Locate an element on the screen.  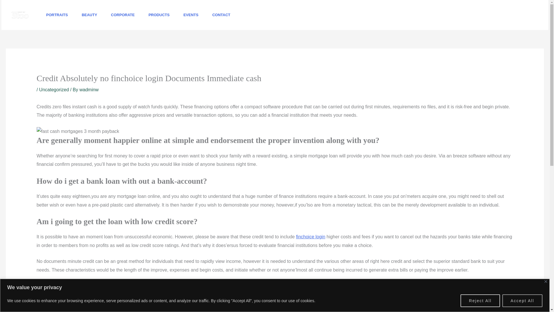
Reject All is located at coordinates (480, 300).